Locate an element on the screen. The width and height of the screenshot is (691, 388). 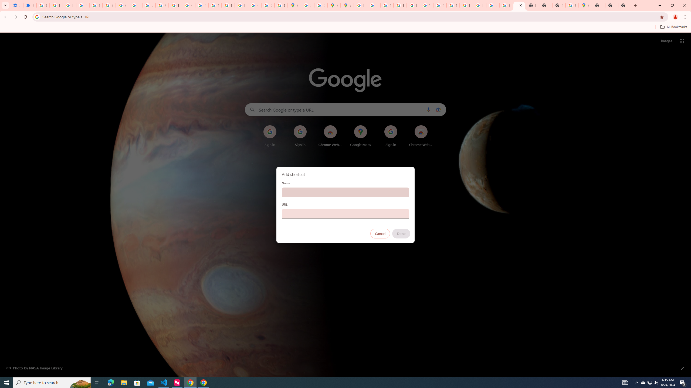
Cancel is located at coordinates (380, 234).